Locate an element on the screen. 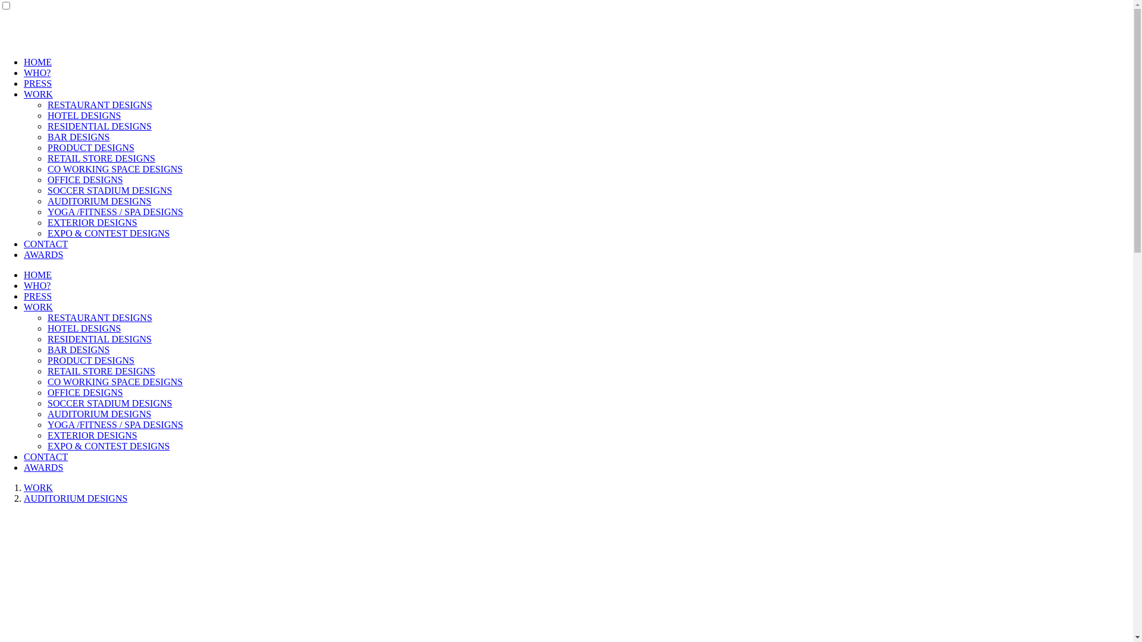 This screenshot has height=642, width=1142. EXTERIOR DESIGNS is located at coordinates (93, 222).